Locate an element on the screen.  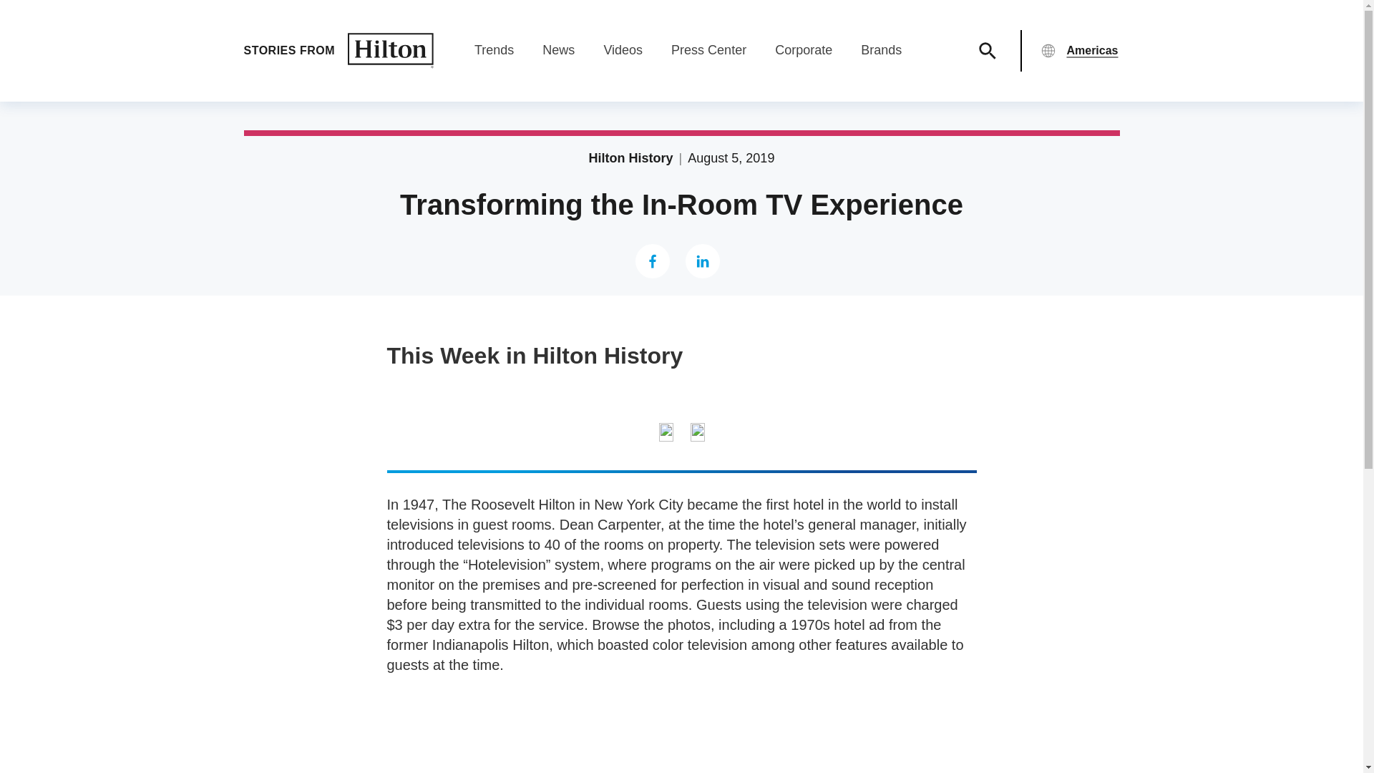
News is located at coordinates (558, 50).